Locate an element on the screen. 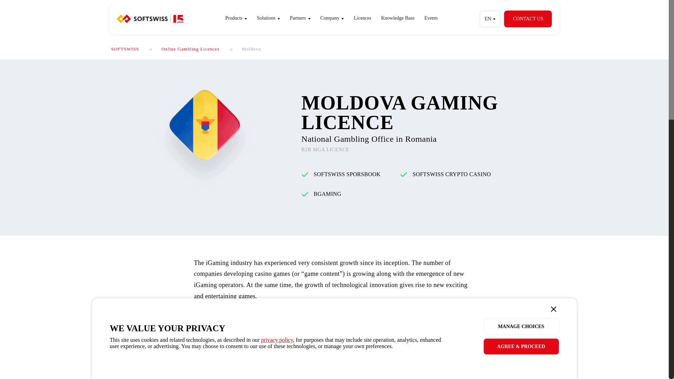 The height and width of the screenshot is (379, 674). Events is located at coordinates (431, 18).